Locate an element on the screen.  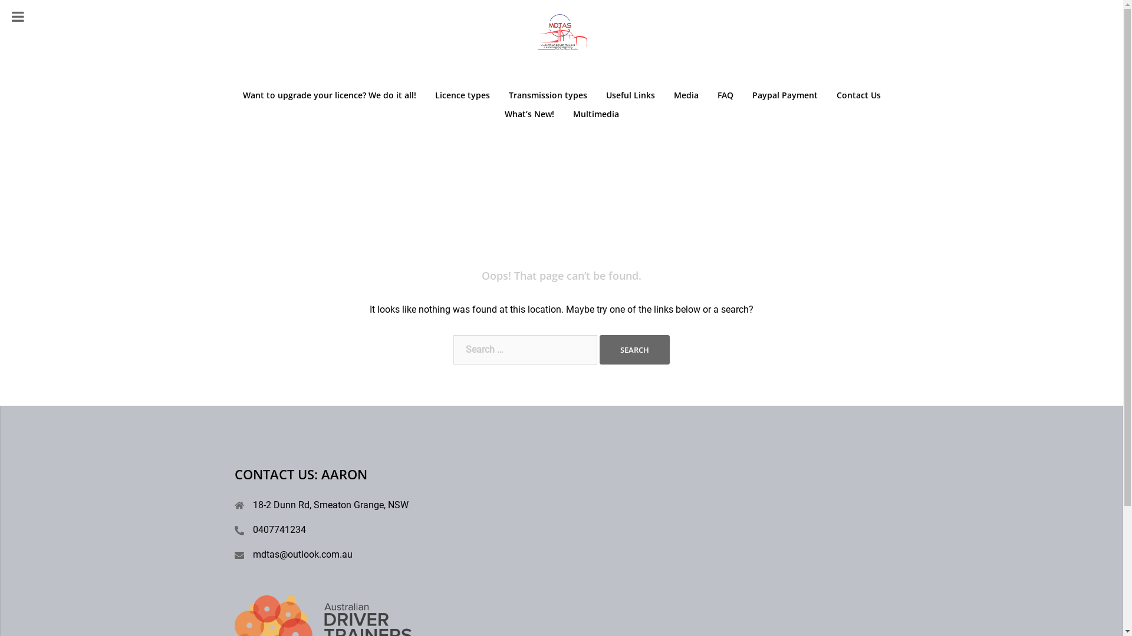
Useful Links is located at coordinates (631, 95).